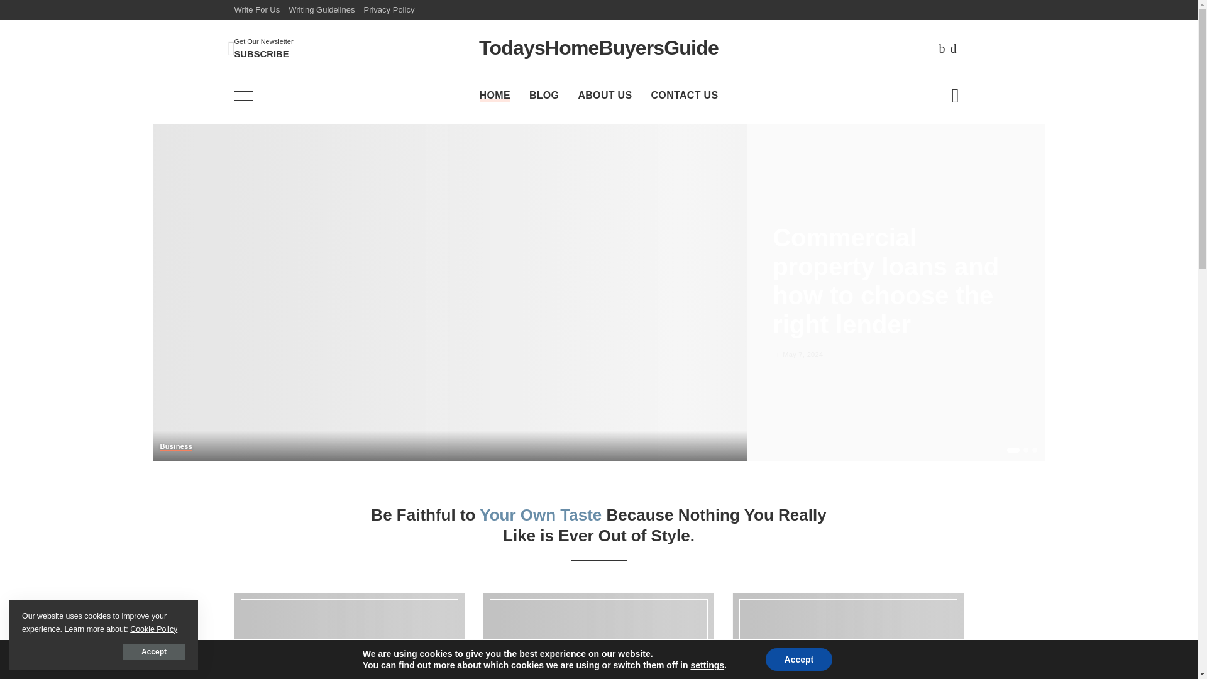 This screenshot has height=679, width=1207. Describe the element at coordinates (389, 10) in the screenshot. I see `Write For Us` at that location.